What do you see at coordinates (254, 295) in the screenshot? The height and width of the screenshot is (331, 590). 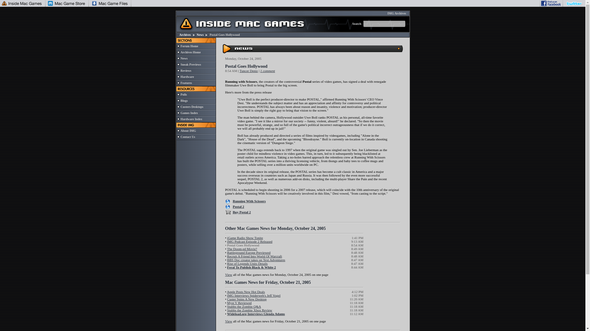 I see `IMG Interviews Spiderweb's Jeff Vogel` at bounding box center [254, 295].